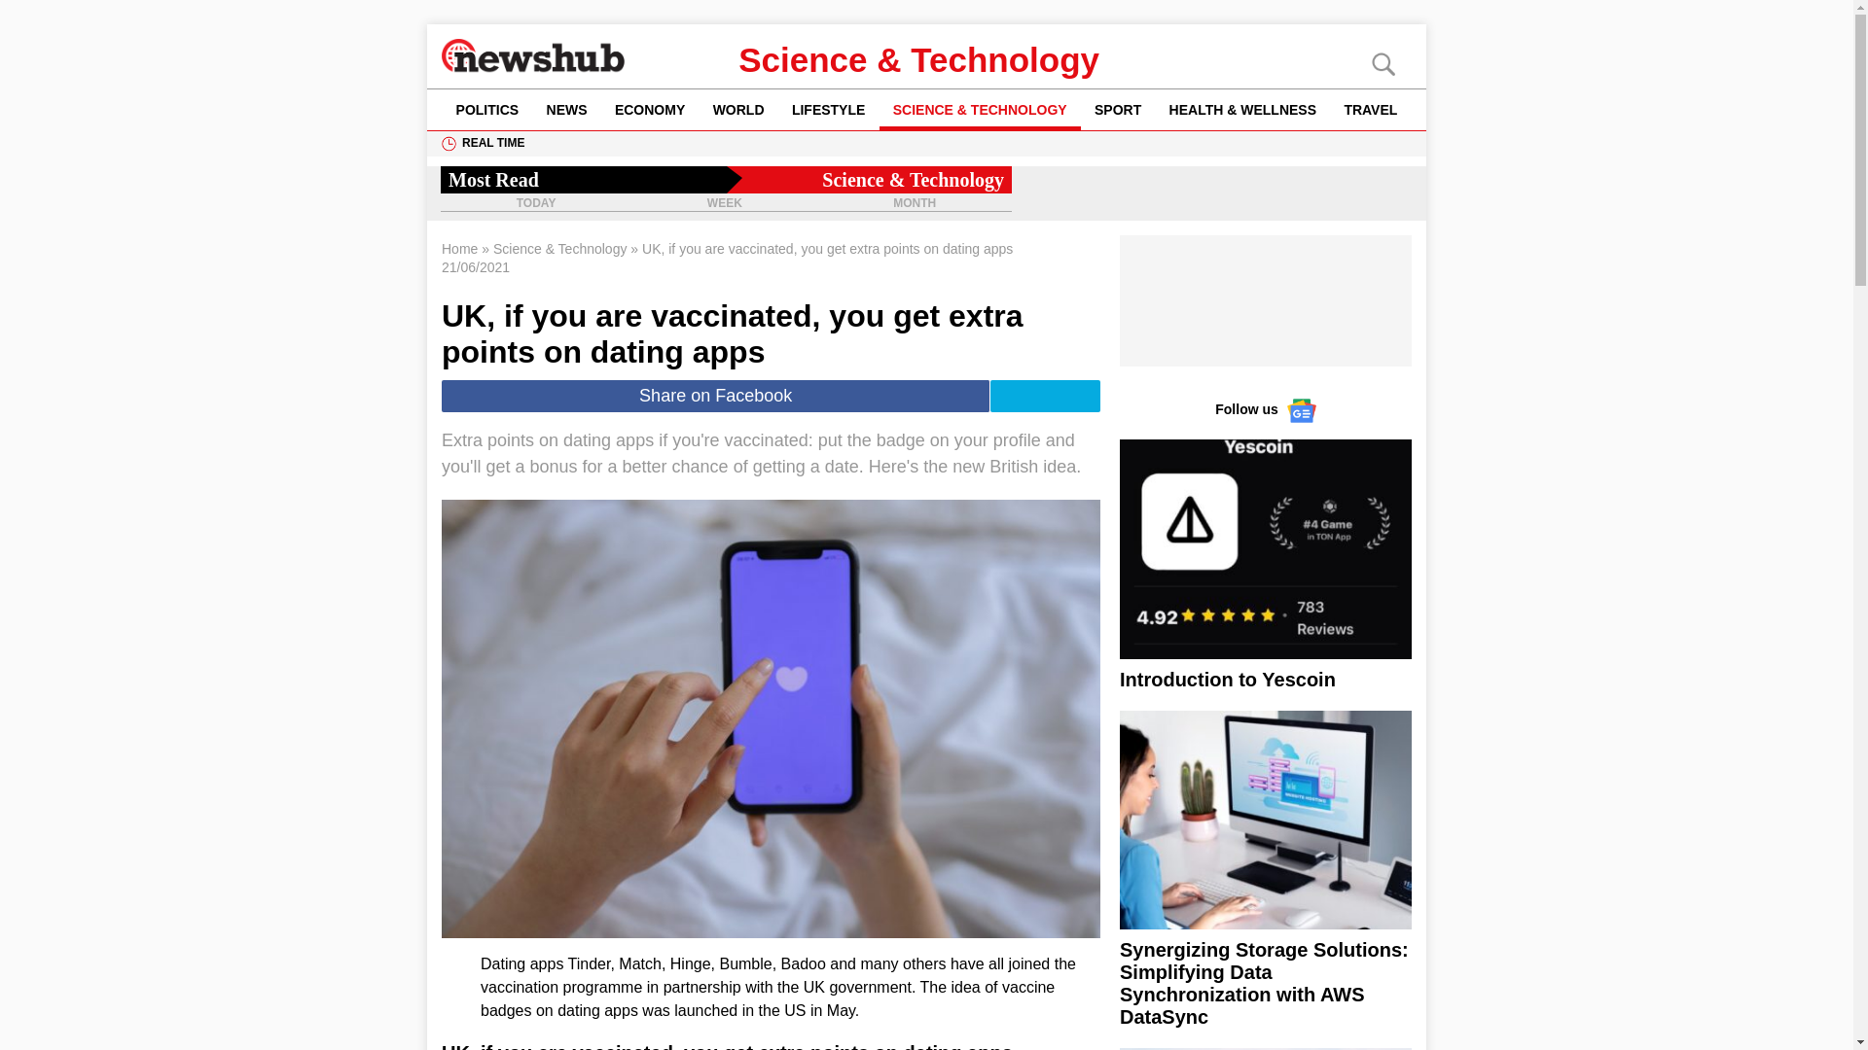 Image resolution: width=1868 pixels, height=1050 pixels. I want to click on SPORT, so click(1119, 109).